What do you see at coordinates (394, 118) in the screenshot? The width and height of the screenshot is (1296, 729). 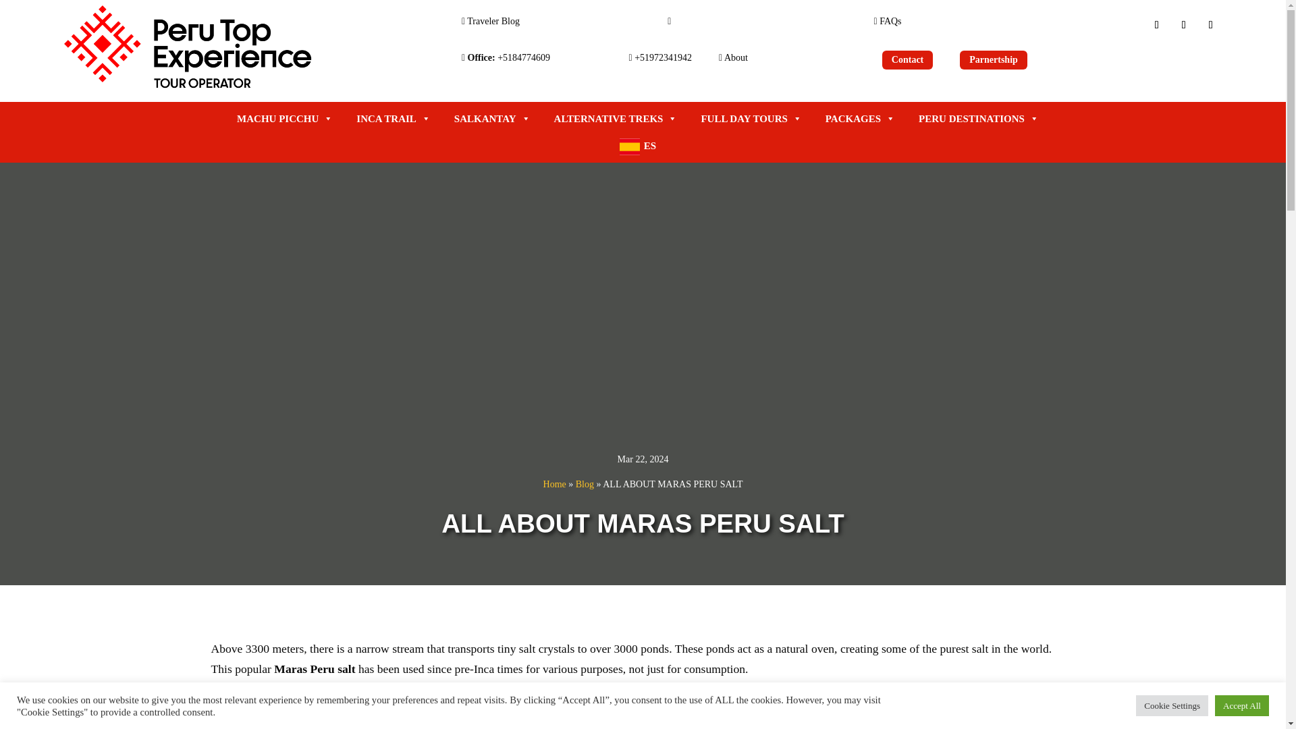 I see `INCA TRAIL` at bounding box center [394, 118].